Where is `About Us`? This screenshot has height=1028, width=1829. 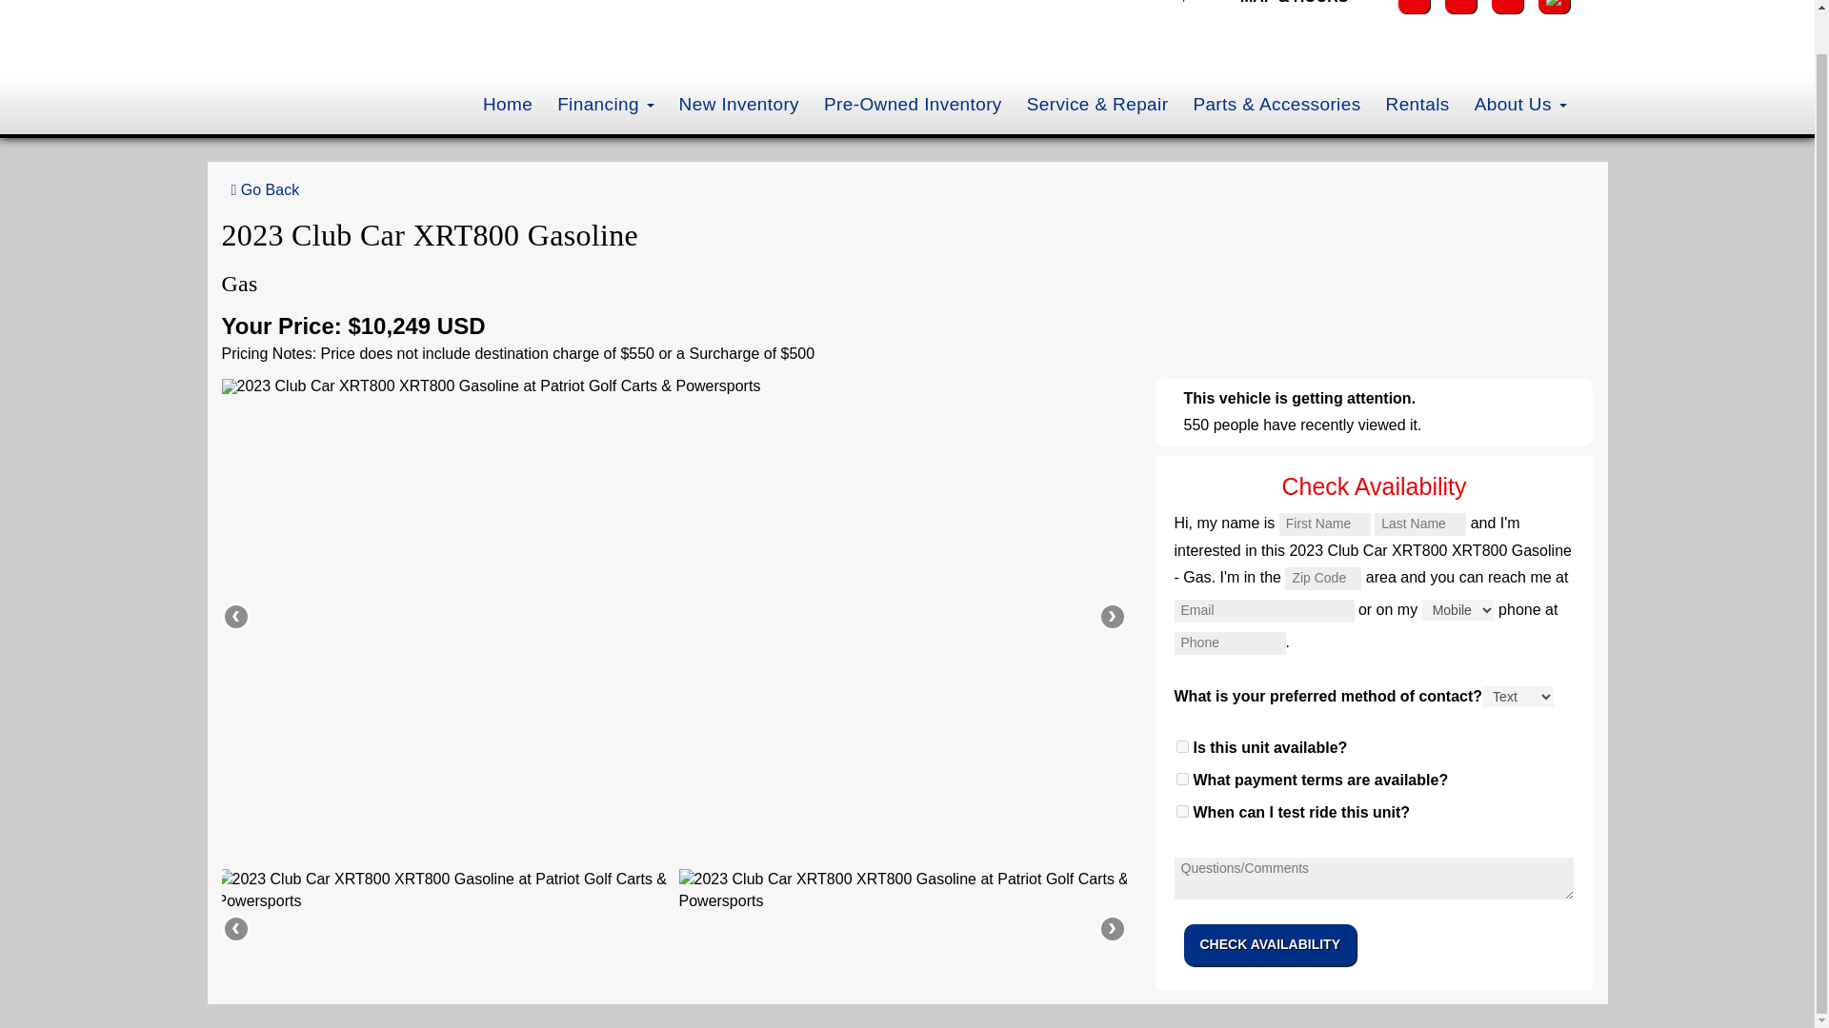 About Us is located at coordinates (1520, 105).